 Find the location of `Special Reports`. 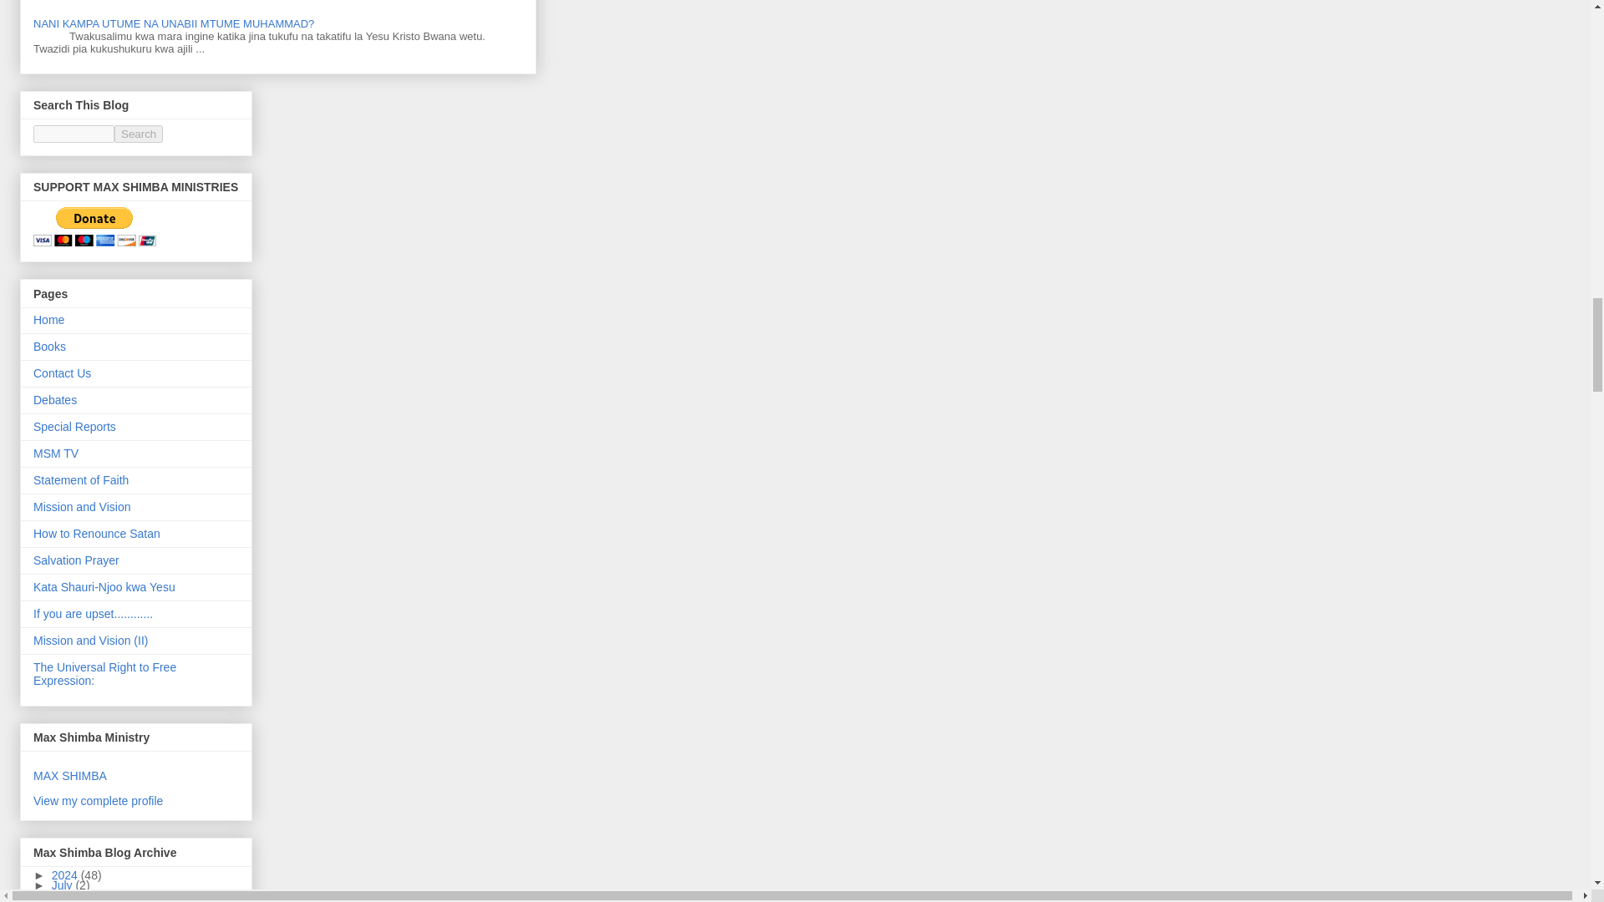

Special Reports is located at coordinates (74, 427).